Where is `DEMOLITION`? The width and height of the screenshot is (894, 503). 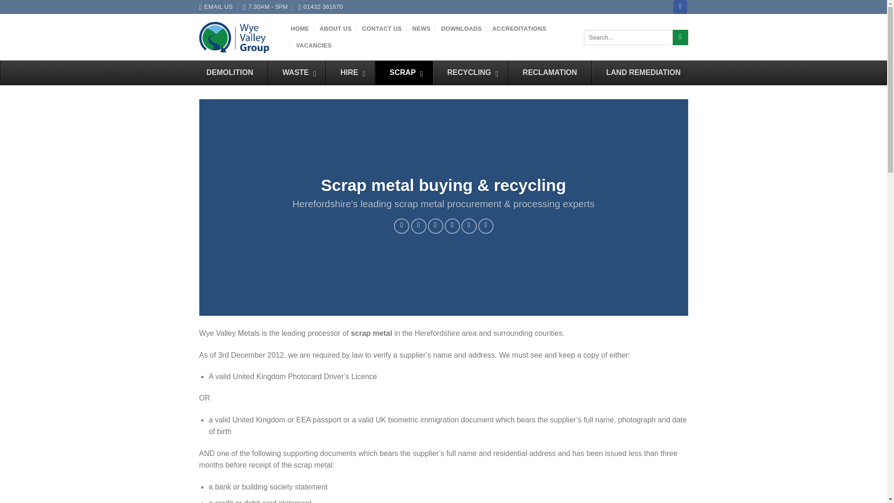
DEMOLITION is located at coordinates (230, 73).